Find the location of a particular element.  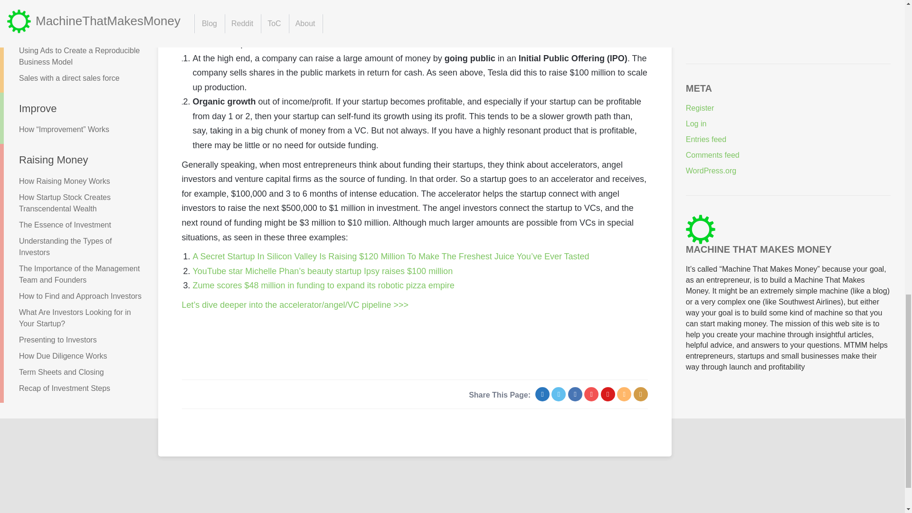

How Raising Money Works is located at coordinates (73, 181).